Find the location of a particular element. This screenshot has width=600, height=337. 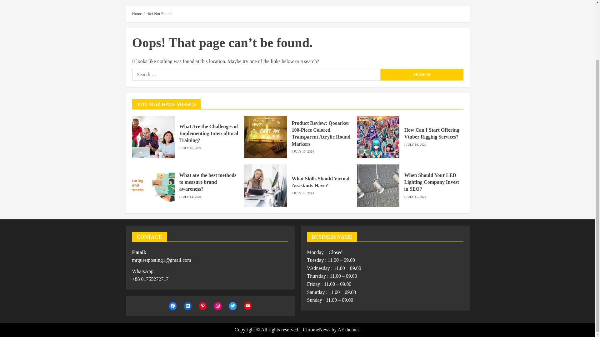

JULY 16, 2024 is located at coordinates (304, 152).